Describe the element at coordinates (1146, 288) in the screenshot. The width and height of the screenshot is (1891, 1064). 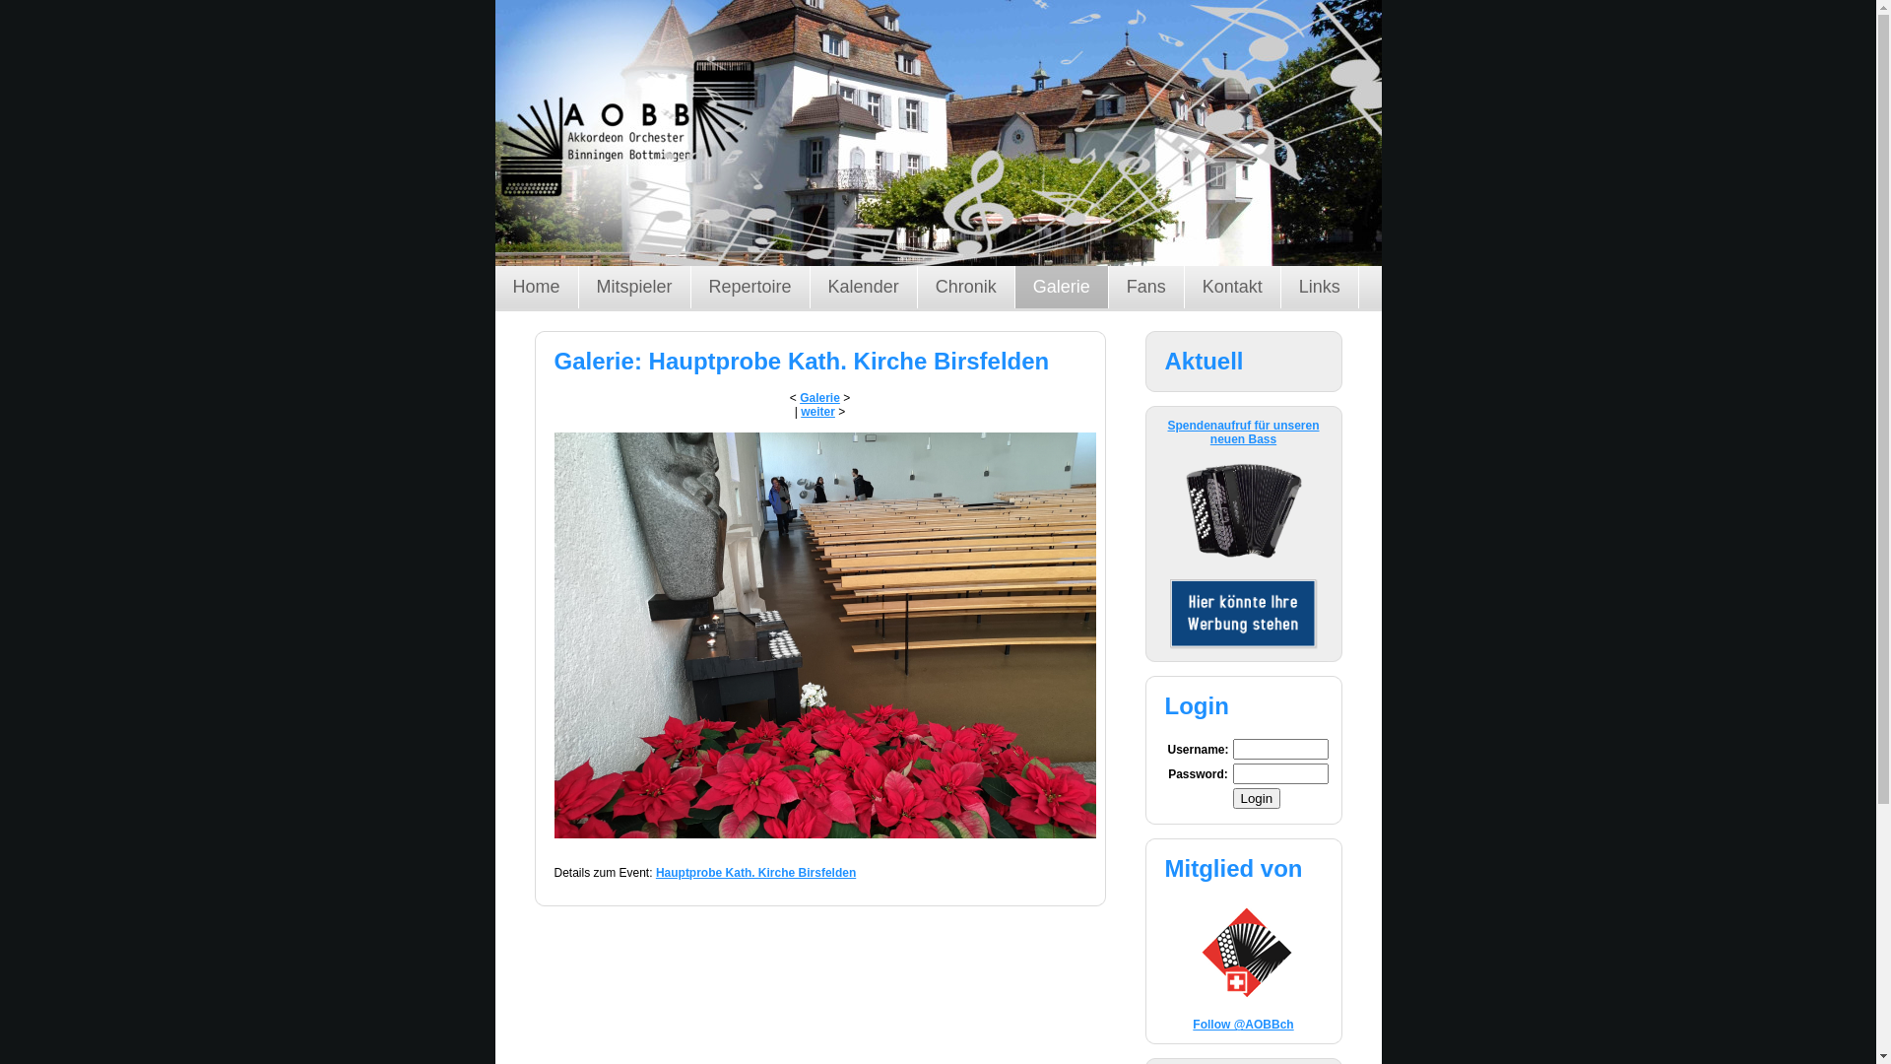
I see `Fans` at that location.